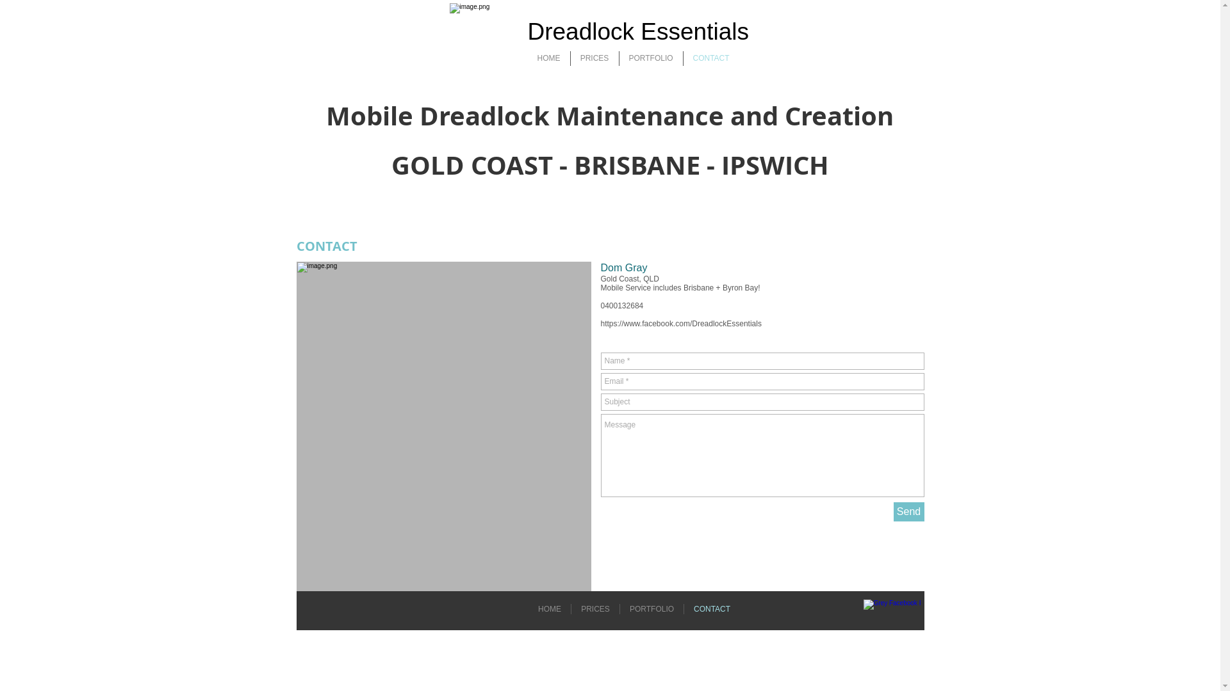 The image size is (1230, 691). I want to click on Dreadlock Essentials, so click(638, 32).